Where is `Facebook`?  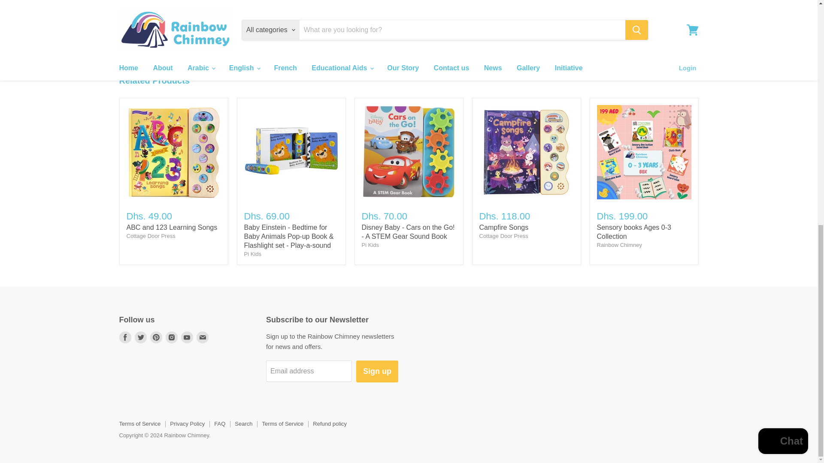
Facebook is located at coordinates (125, 337).